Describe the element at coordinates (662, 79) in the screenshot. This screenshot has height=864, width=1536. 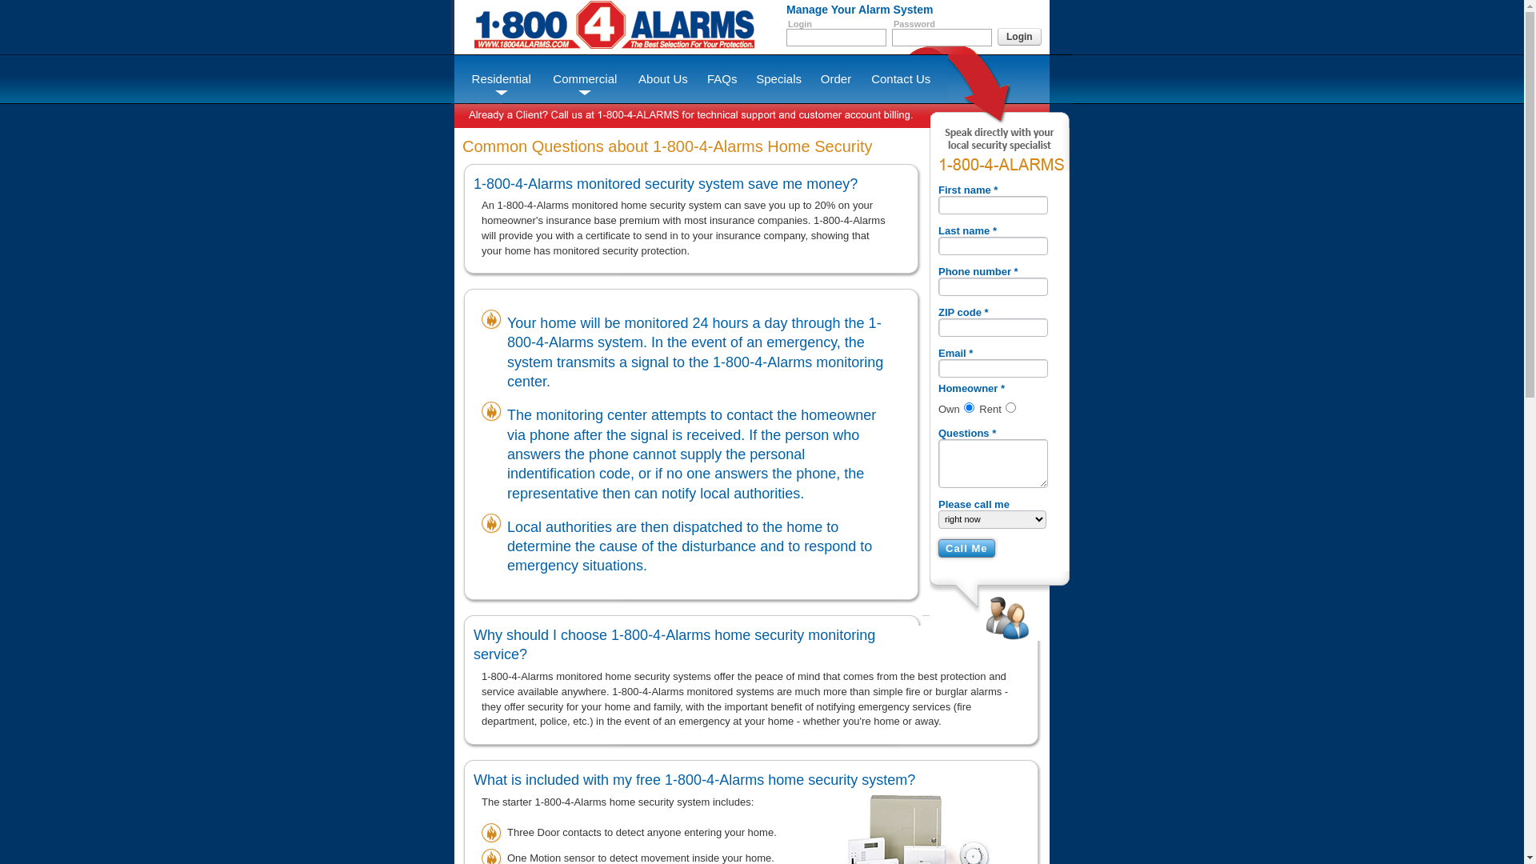
I see `About Us` at that location.